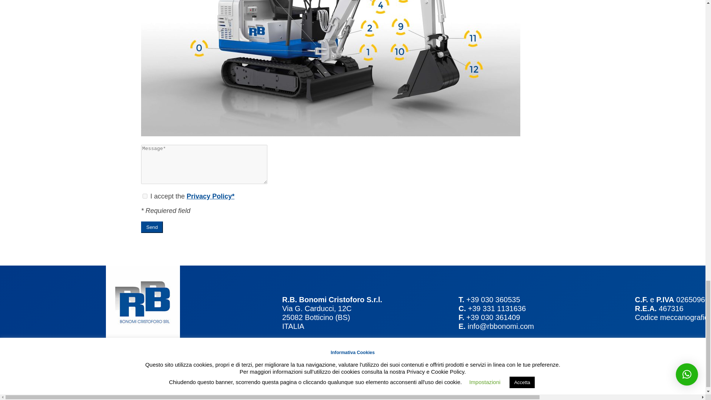 This screenshot has height=400, width=711. I want to click on Consulente SEO e web marketing a Bergamo, so click(458, 374).